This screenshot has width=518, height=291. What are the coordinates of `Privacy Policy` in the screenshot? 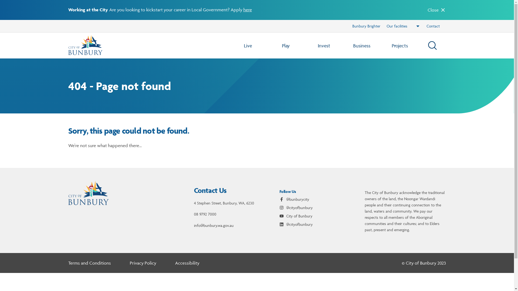 It's located at (143, 264).